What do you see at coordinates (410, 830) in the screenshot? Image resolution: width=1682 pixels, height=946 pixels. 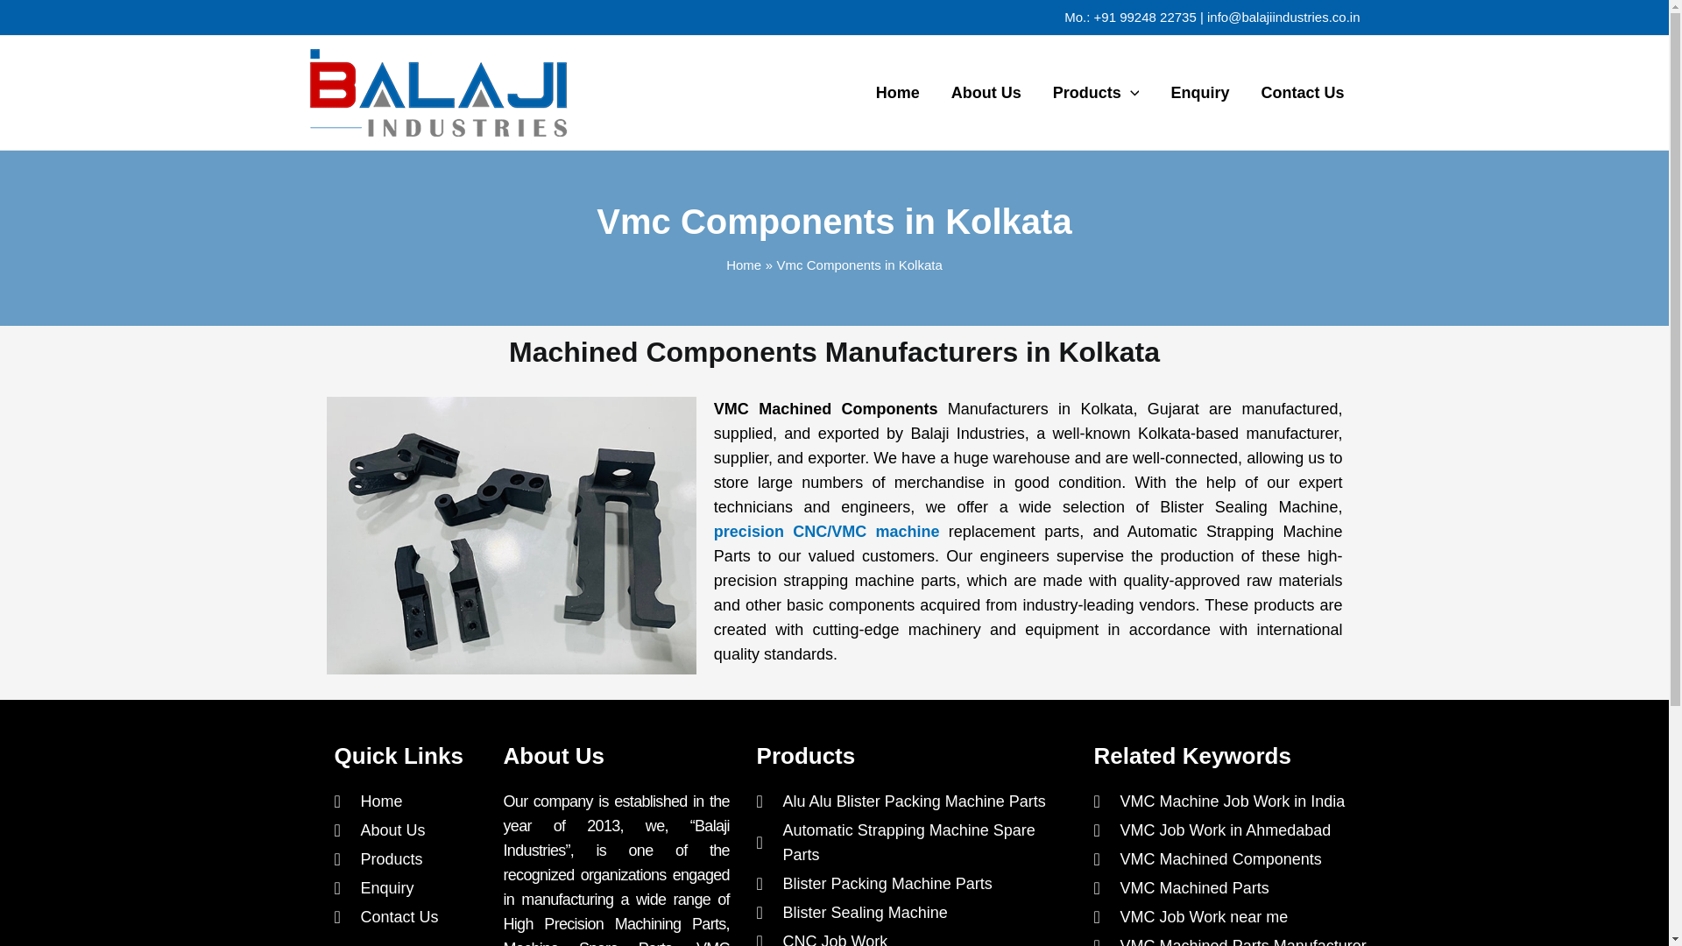 I see `About Us` at bounding box center [410, 830].